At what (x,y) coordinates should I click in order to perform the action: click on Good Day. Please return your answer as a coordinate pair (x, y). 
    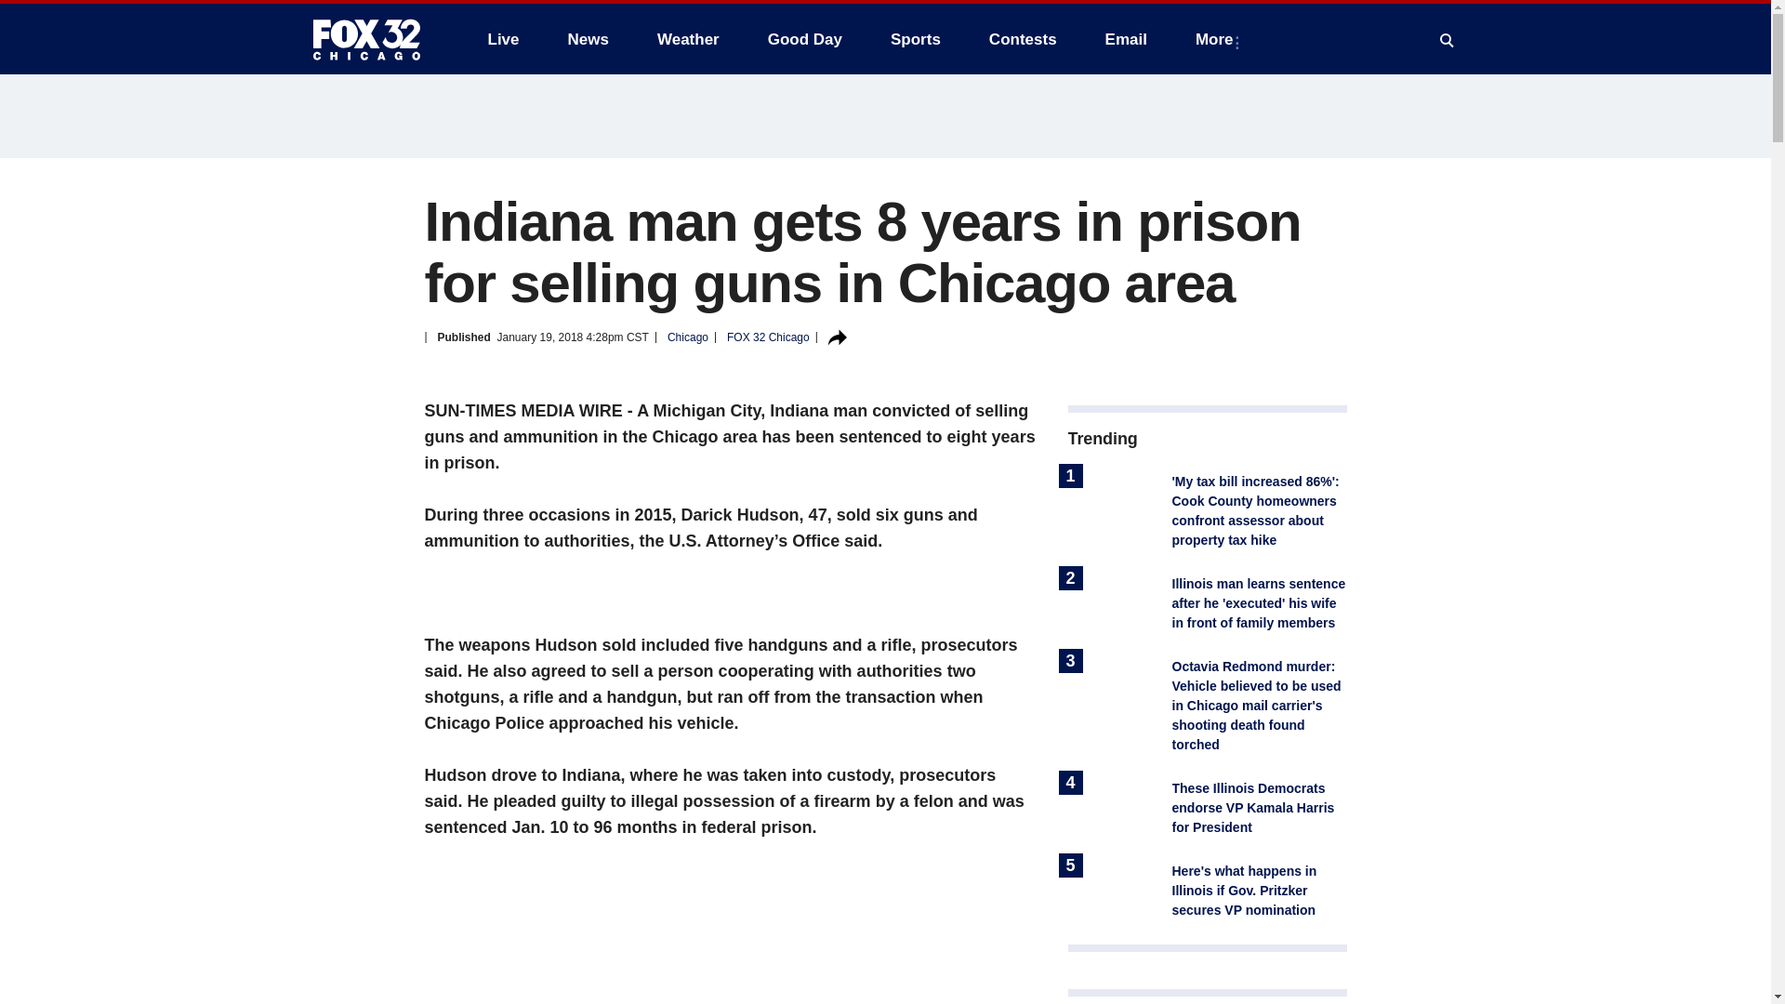
    Looking at the image, I should click on (805, 39).